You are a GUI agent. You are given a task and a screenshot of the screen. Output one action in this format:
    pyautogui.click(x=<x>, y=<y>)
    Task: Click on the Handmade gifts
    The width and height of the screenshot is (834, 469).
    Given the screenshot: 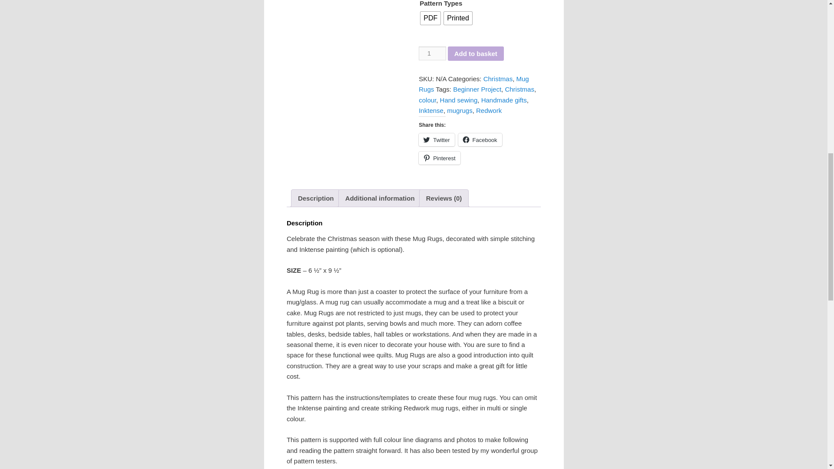 What is the action you would take?
    pyautogui.click(x=504, y=100)
    